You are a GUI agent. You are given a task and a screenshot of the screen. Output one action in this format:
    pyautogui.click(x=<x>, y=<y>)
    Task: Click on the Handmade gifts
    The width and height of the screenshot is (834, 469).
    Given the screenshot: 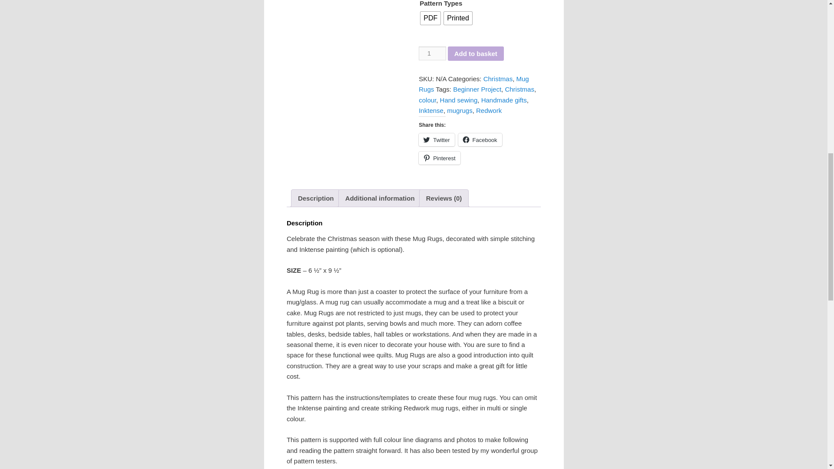 What is the action you would take?
    pyautogui.click(x=504, y=100)
    